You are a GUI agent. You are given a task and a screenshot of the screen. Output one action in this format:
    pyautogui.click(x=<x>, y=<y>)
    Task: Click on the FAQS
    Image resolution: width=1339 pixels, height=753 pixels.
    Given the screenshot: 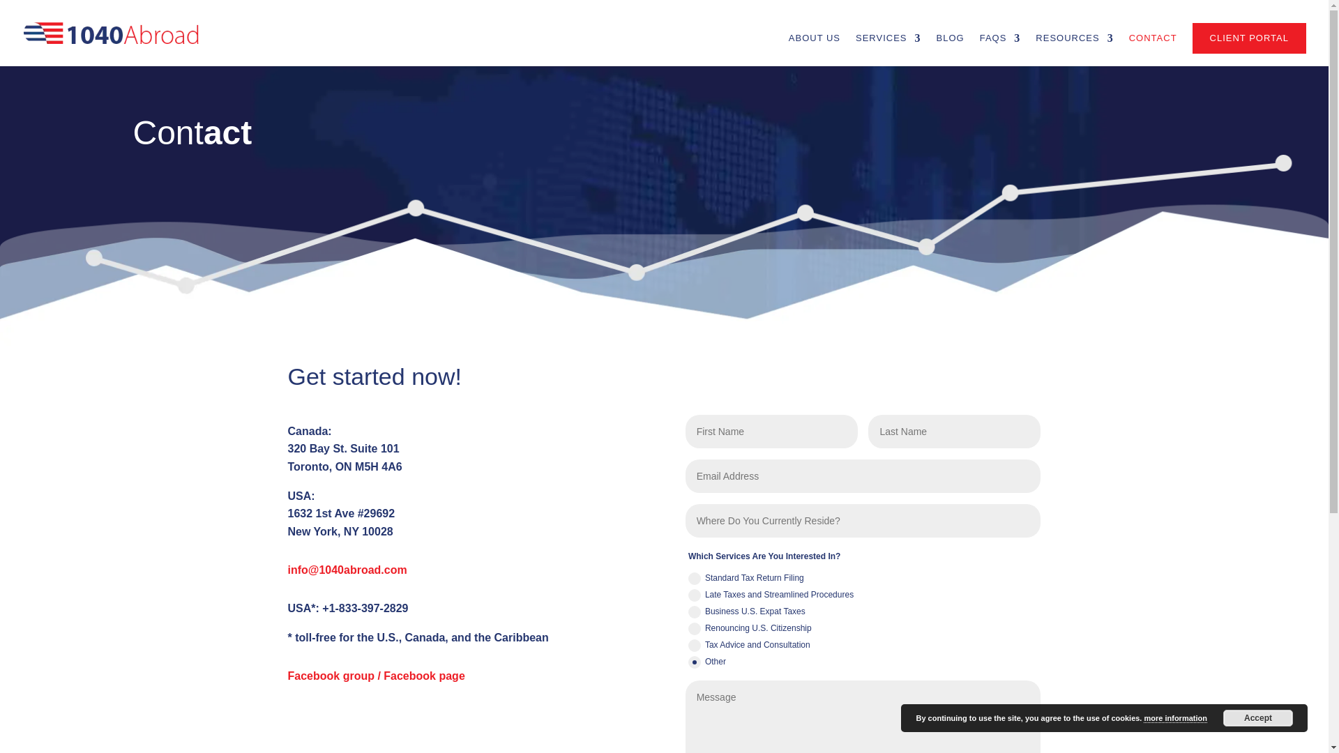 What is the action you would take?
    pyautogui.click(x=1000, y=50)
    